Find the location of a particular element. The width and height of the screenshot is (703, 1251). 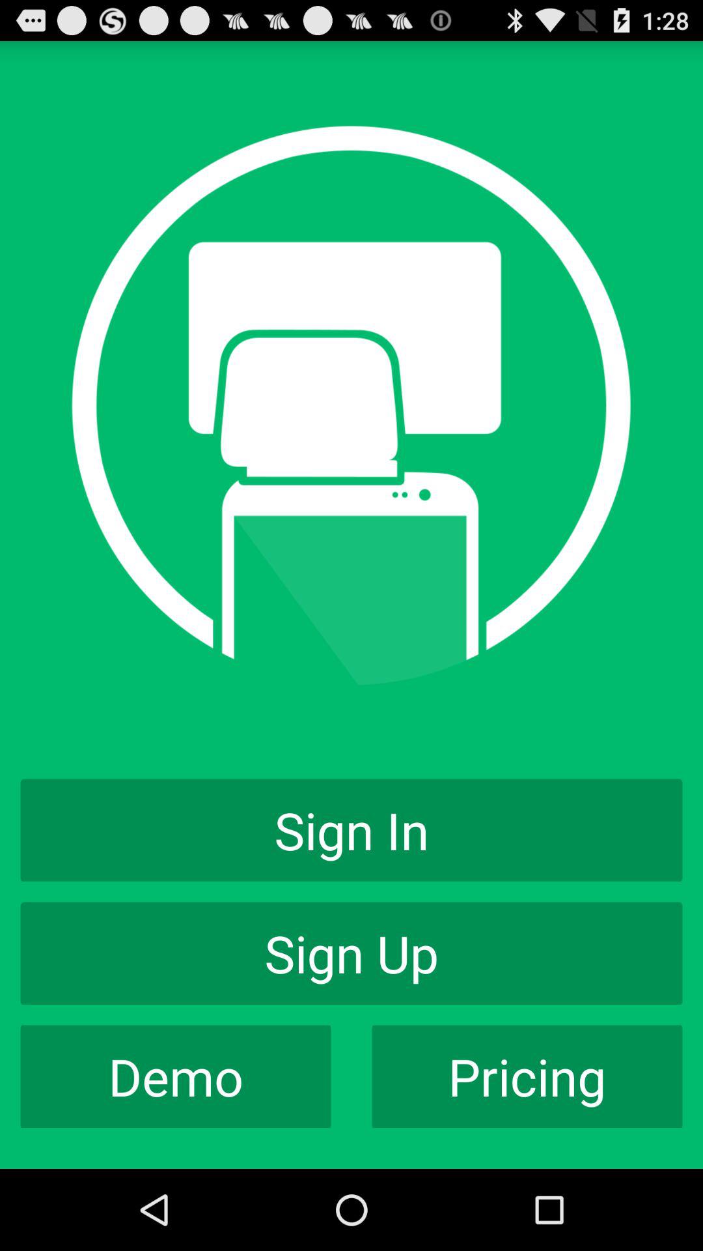

swipe until the demo is located at coordinates (176, 1076).